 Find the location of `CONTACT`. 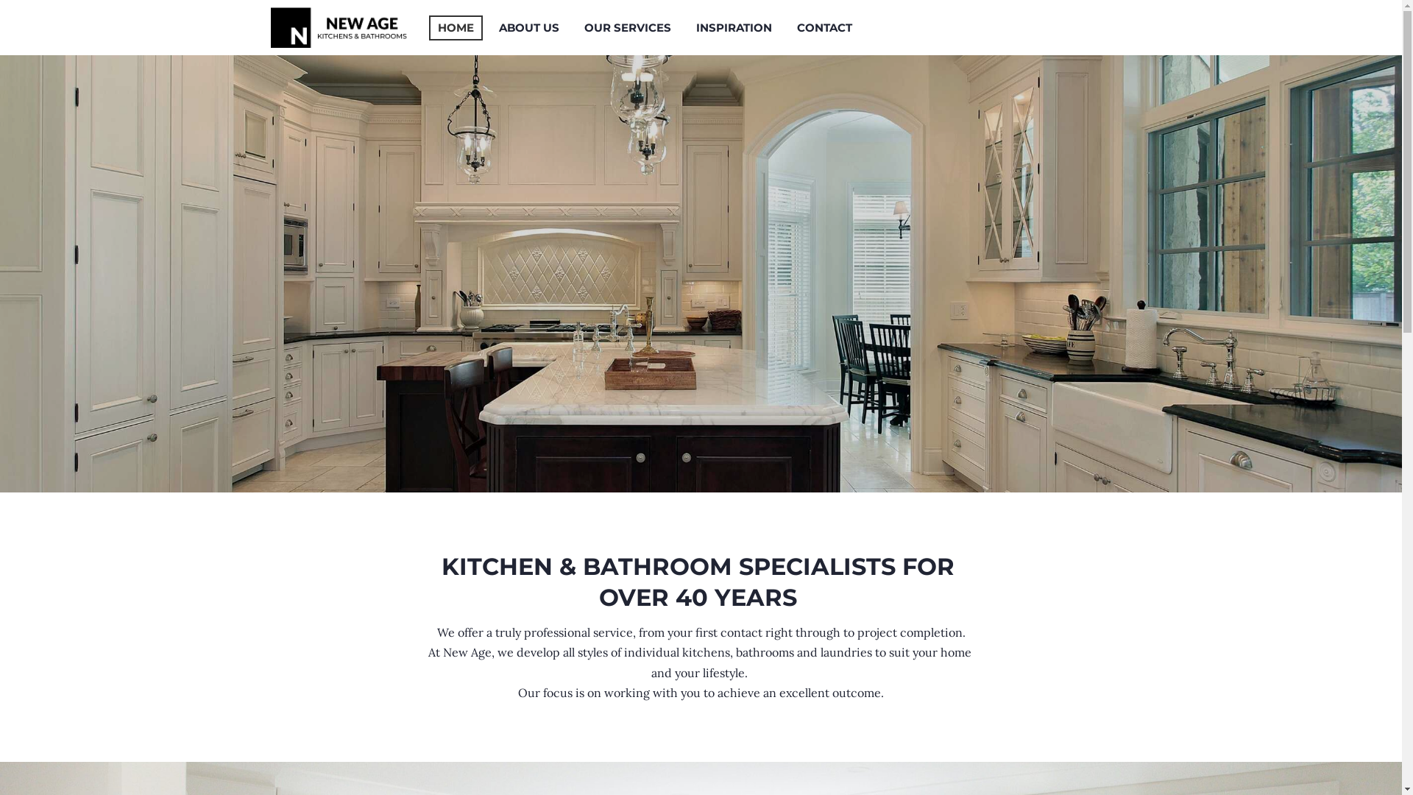

CONTACT is located at coordinates (824, 27).